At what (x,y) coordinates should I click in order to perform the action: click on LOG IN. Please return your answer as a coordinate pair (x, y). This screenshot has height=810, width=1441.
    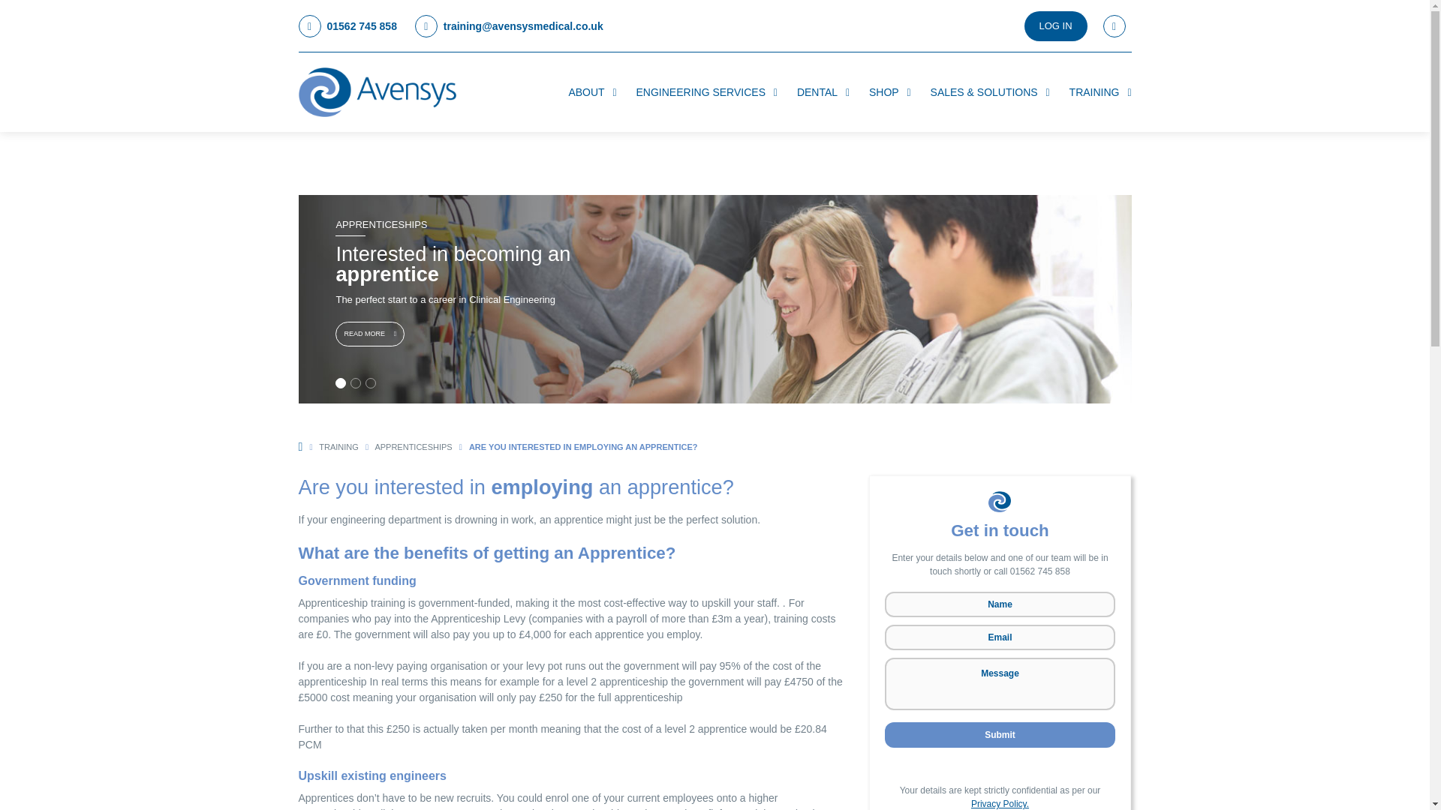
    Looking at the image, I should click on (1056, 26).